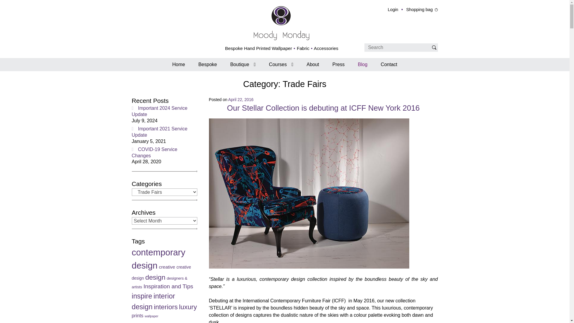 The width and height of the screenshot is (574, 323). I want to click on Bespoke, so click(207, 65).